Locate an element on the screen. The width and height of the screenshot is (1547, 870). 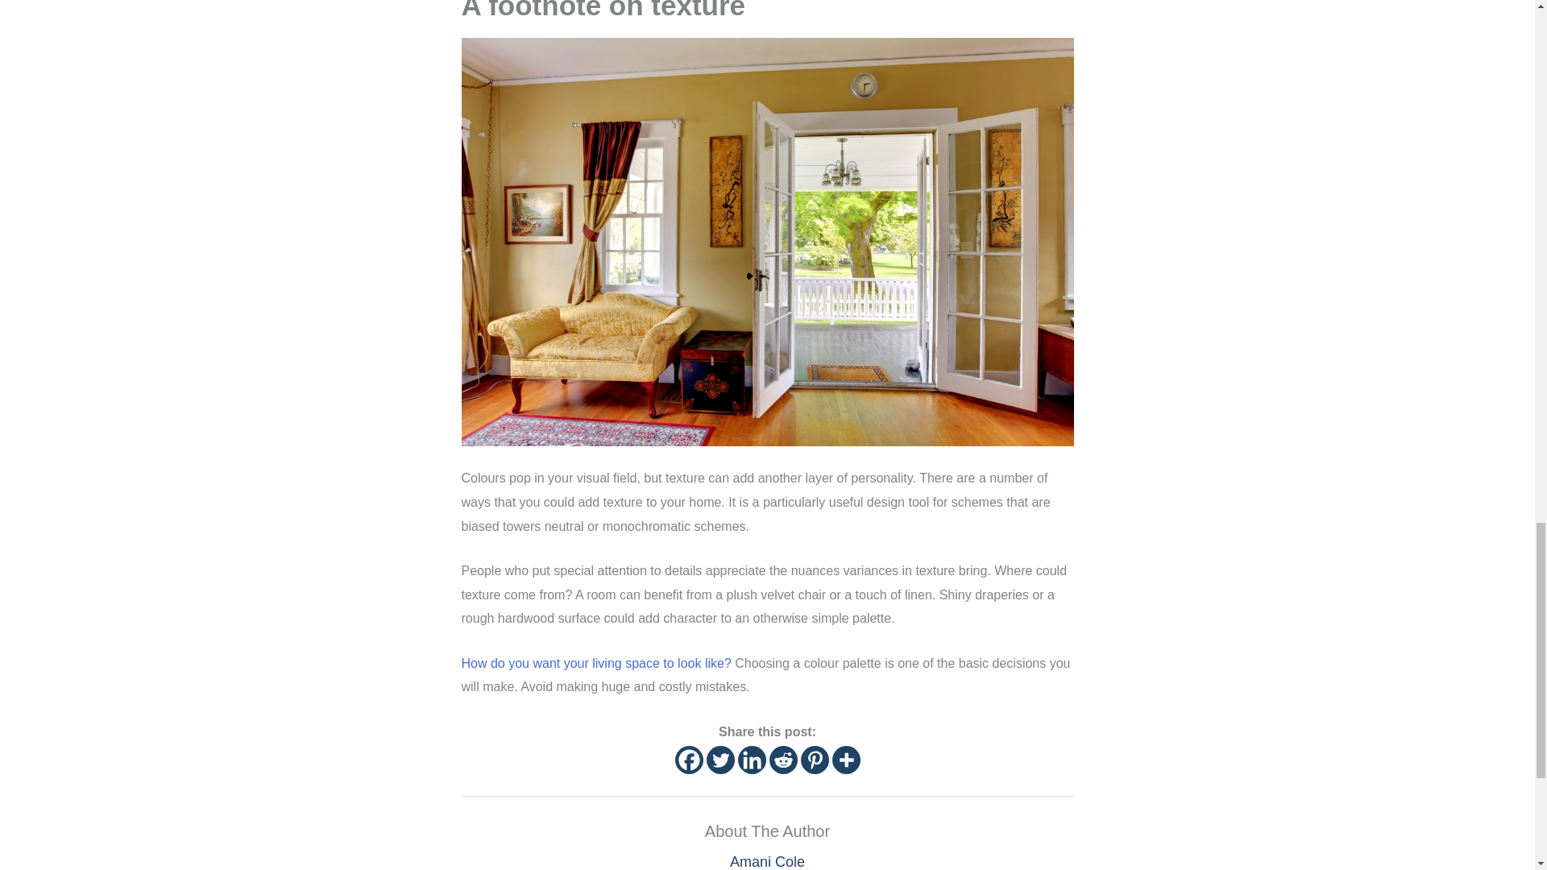
More is located at coordinates (846, 760).